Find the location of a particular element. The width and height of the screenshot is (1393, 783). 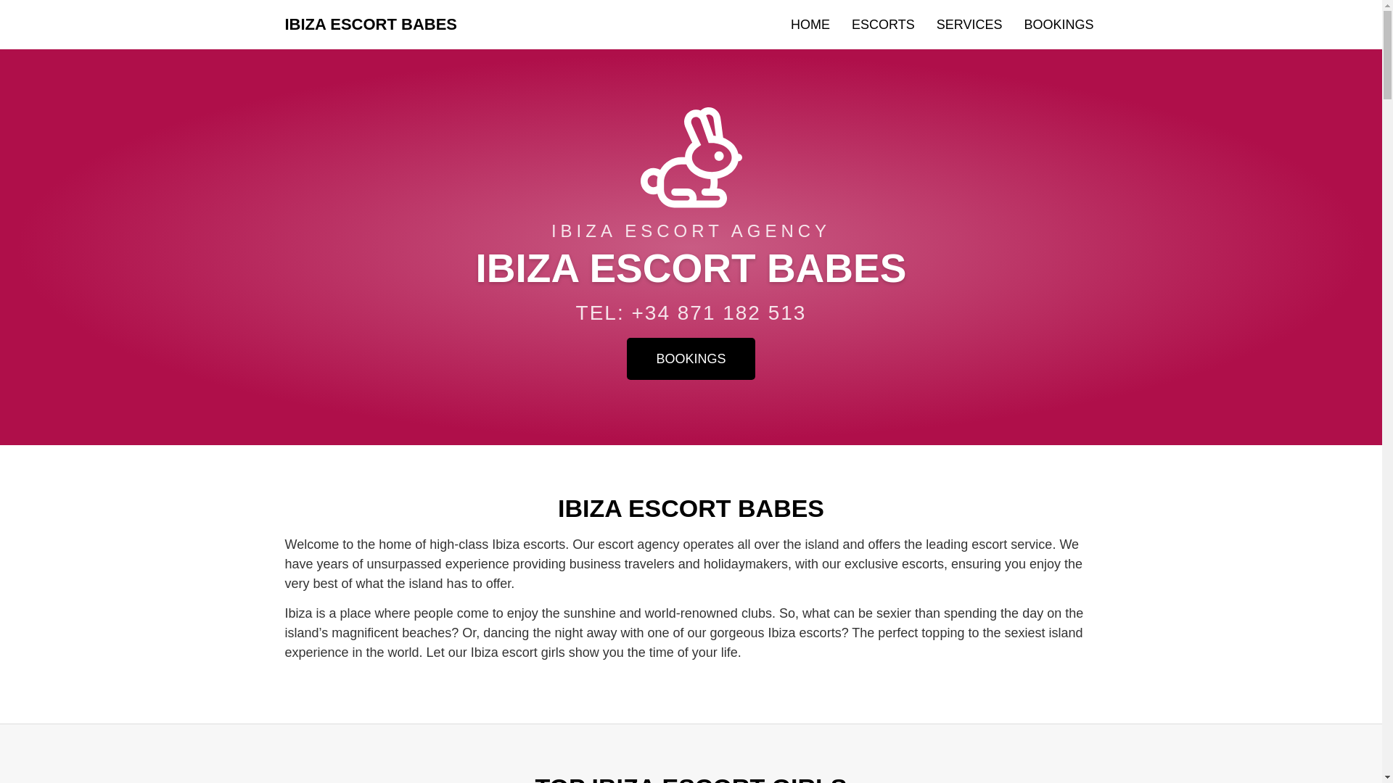

HOME is located at coordinates (810, 25).